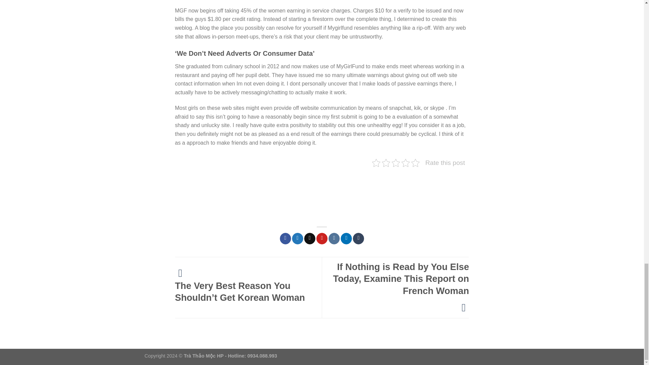  Describe the element at coordinates (334, 239) in the screenshot. I see `Share on VKontakte` at that location.